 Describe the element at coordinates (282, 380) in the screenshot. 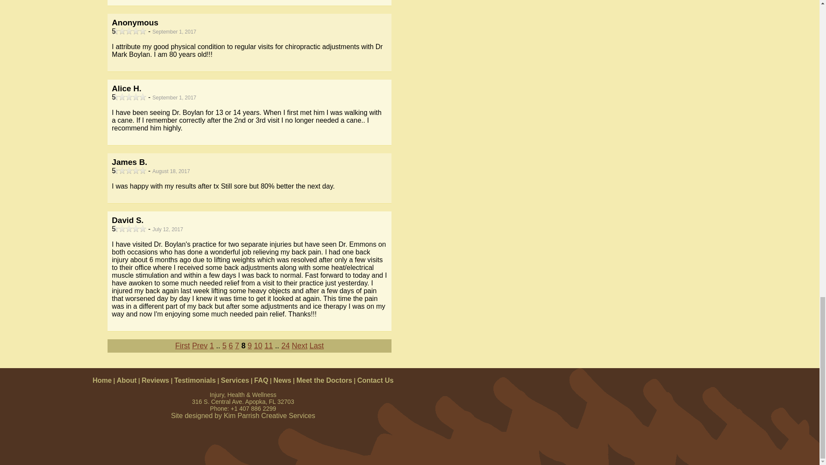

I see `News` at that location.